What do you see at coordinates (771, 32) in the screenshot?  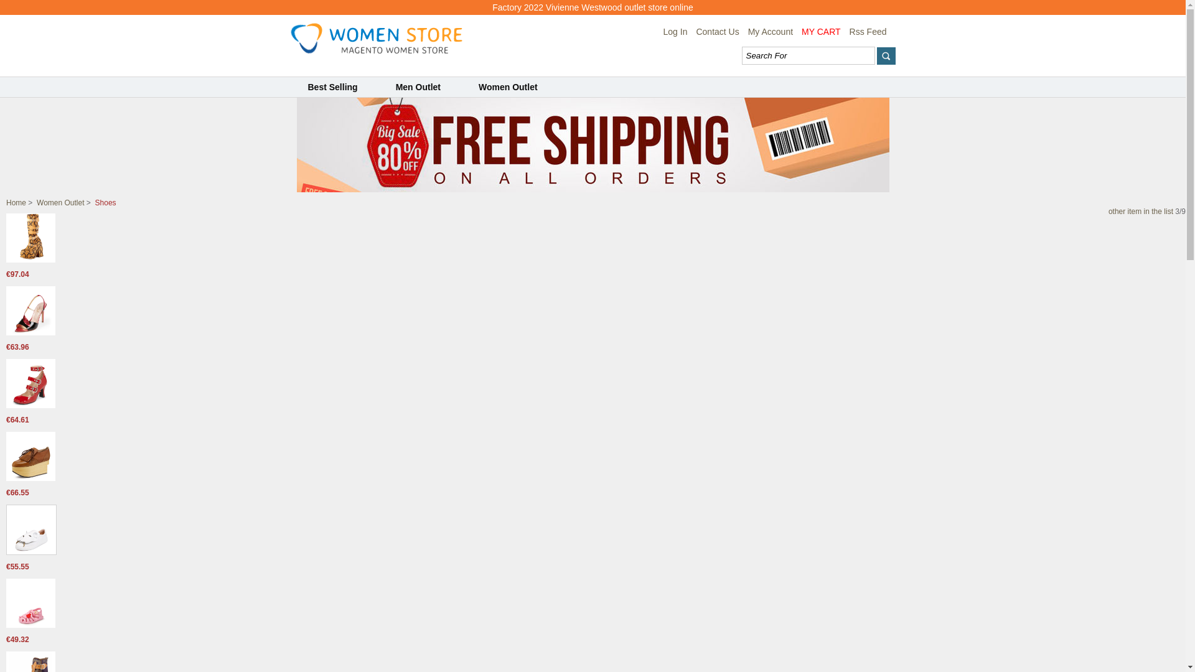 I see `My Account` at bounding box center [771, 32].